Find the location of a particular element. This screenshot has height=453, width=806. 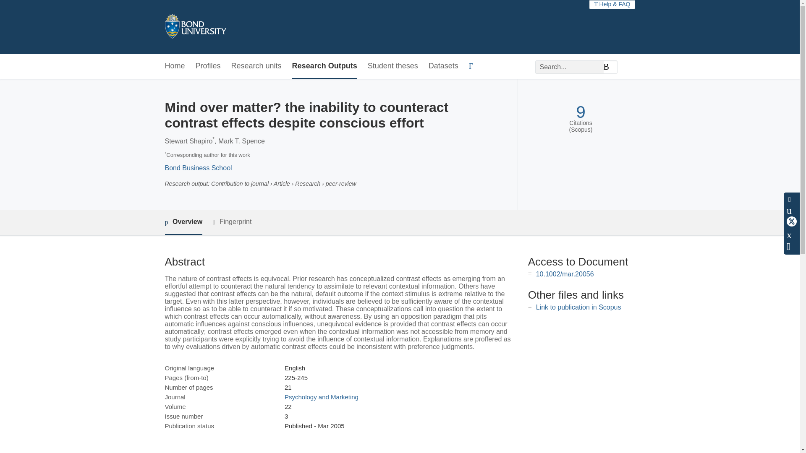

Bond University Research Portal Home is located at coordinates (195, 27).